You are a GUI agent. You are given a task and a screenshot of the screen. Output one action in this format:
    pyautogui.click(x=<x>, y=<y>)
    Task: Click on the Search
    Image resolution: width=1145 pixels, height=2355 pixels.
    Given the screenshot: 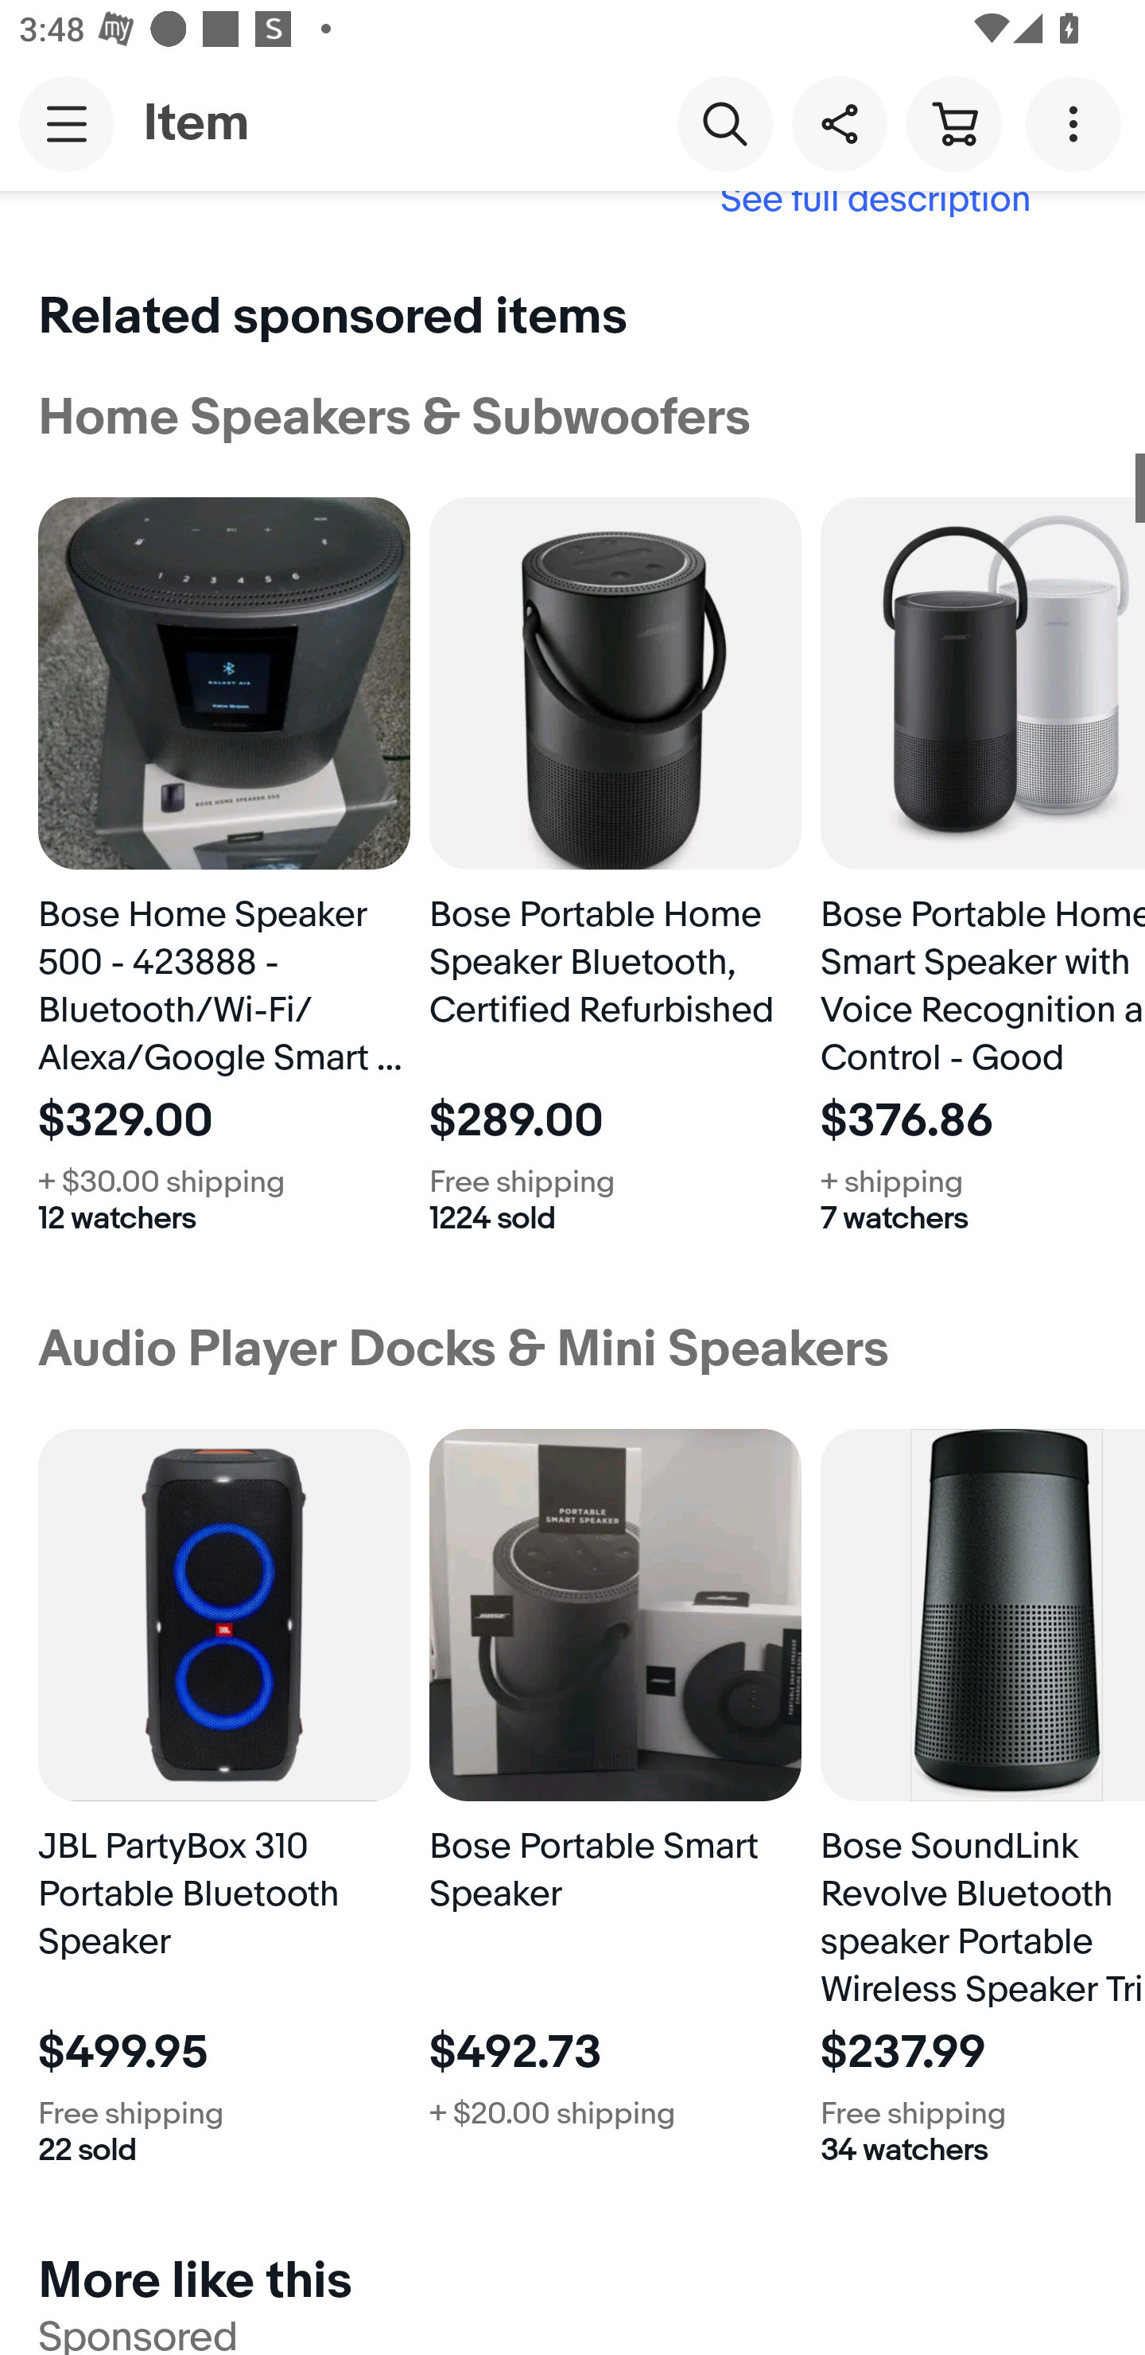 What is the action you would take?
    pyautogui.click(x=724, y=123)
    